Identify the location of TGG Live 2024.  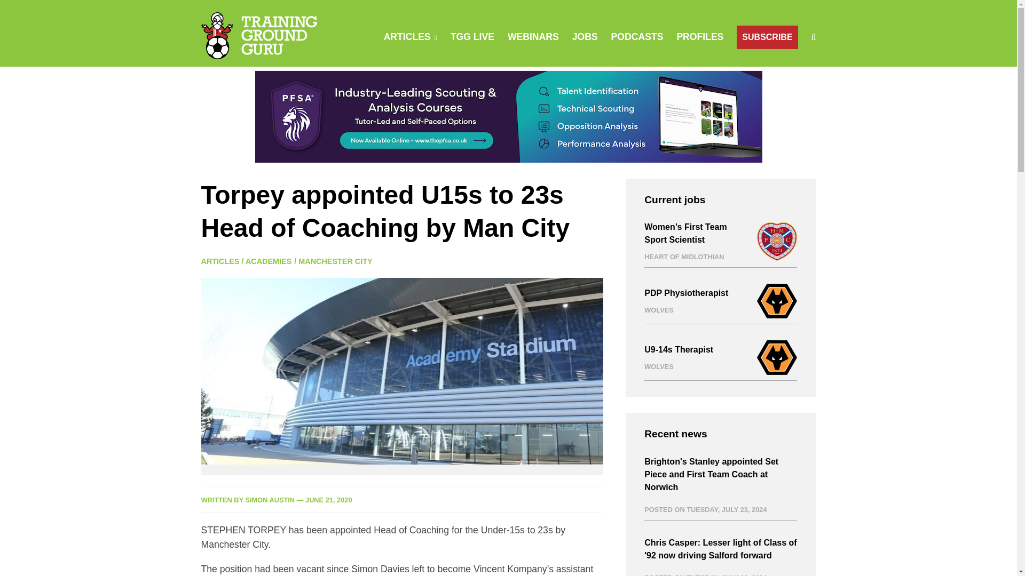
(472, 36).